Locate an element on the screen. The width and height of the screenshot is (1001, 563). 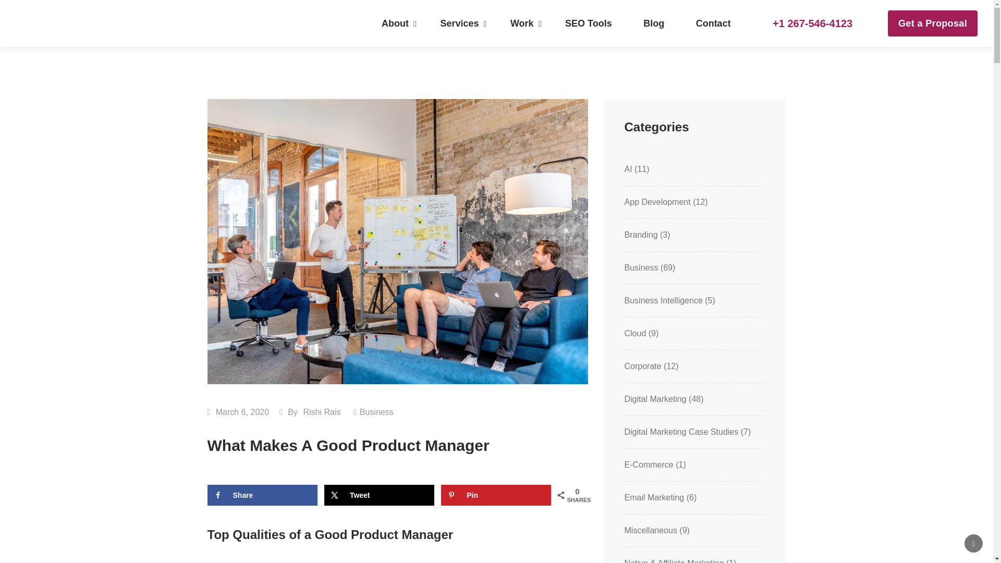
Get a Proposal is located at coordinates (933, 23).